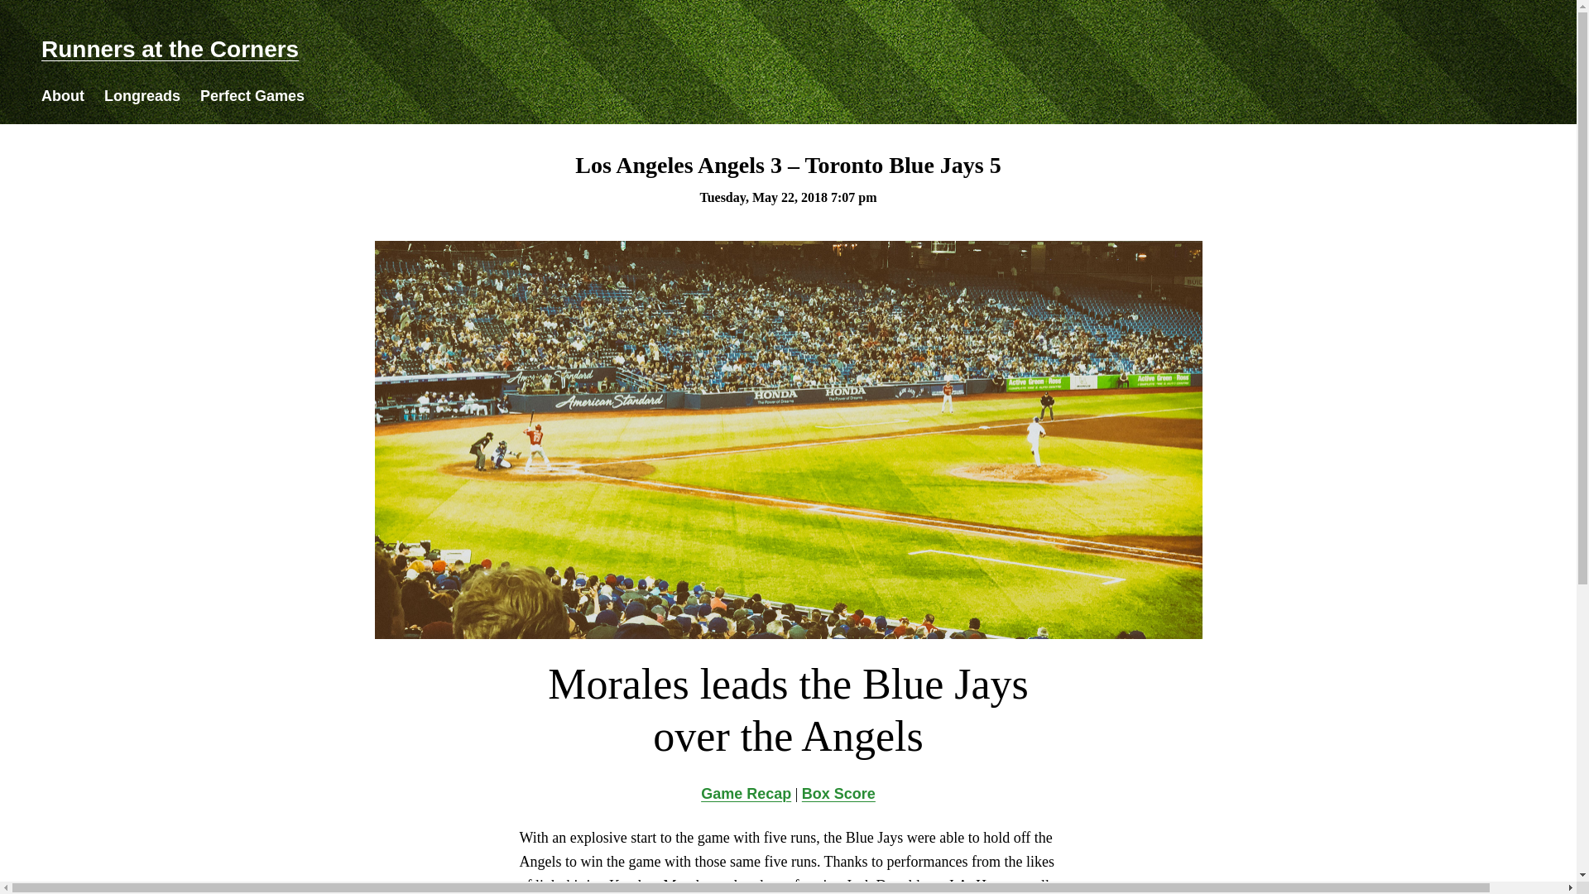  Describe the element at coordinates (62, 96) in the screenshot. I see `About` at that location.